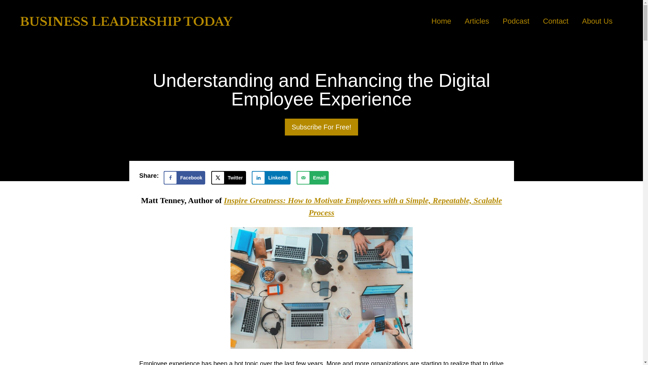  Describe the element at coordinates (184, 178) in the screenshot. I see `Share on Facebook` at that location.